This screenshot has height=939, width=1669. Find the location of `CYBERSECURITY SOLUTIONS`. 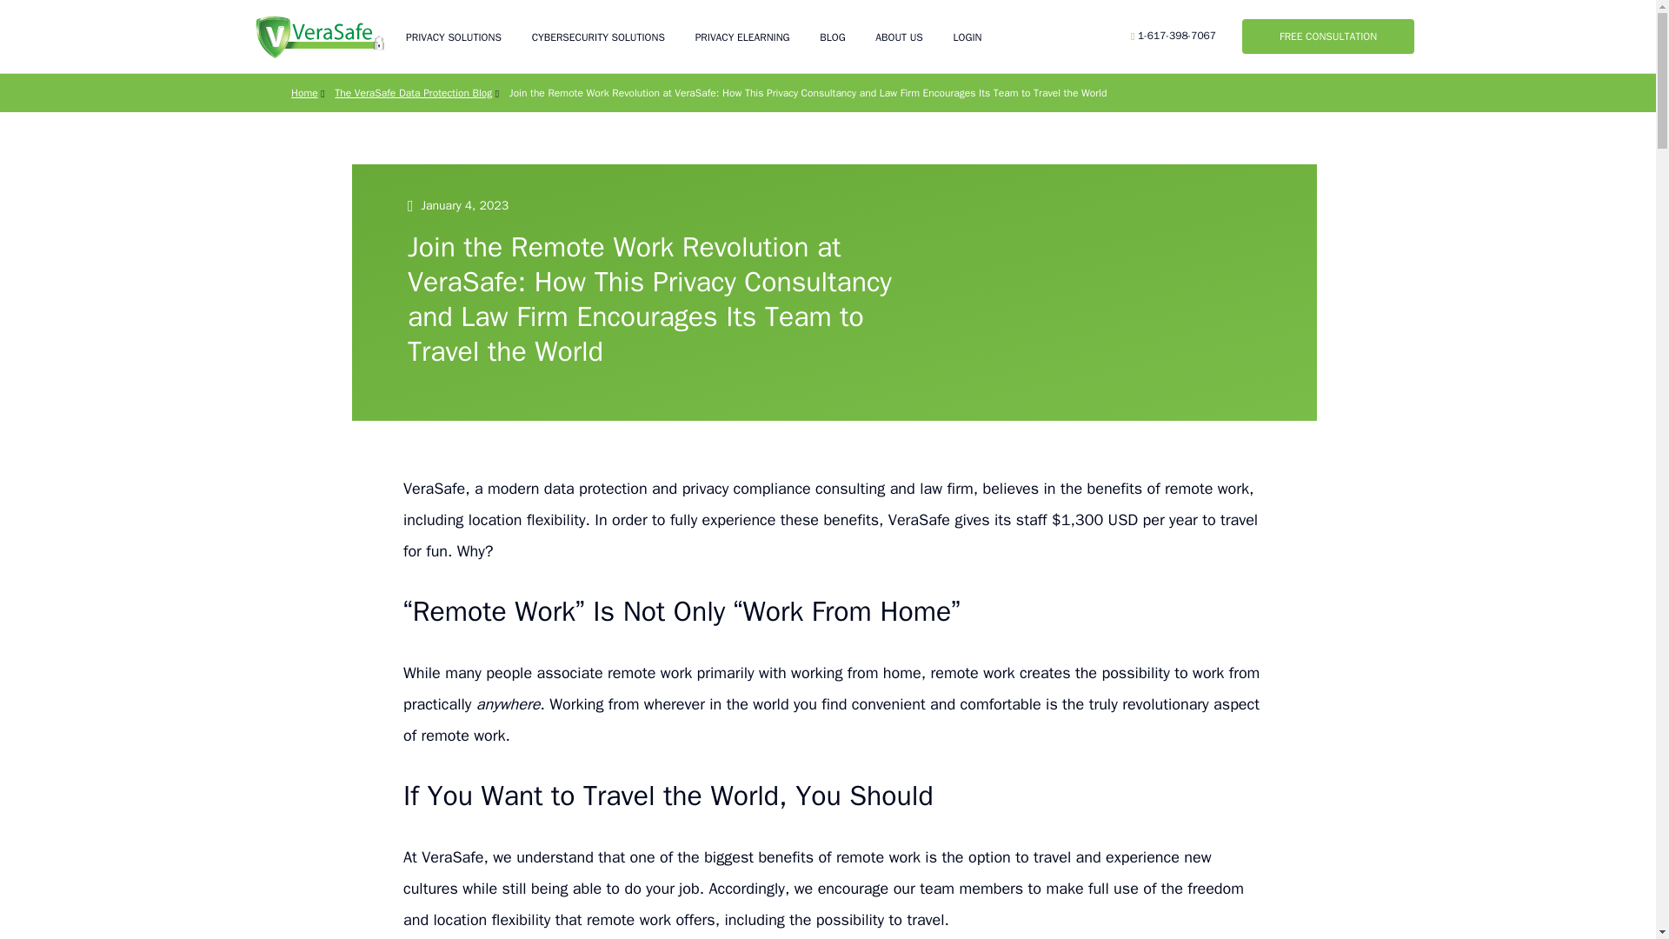

CYBERSECURITY SOLUTIONS is located at coordinates (598, 37).